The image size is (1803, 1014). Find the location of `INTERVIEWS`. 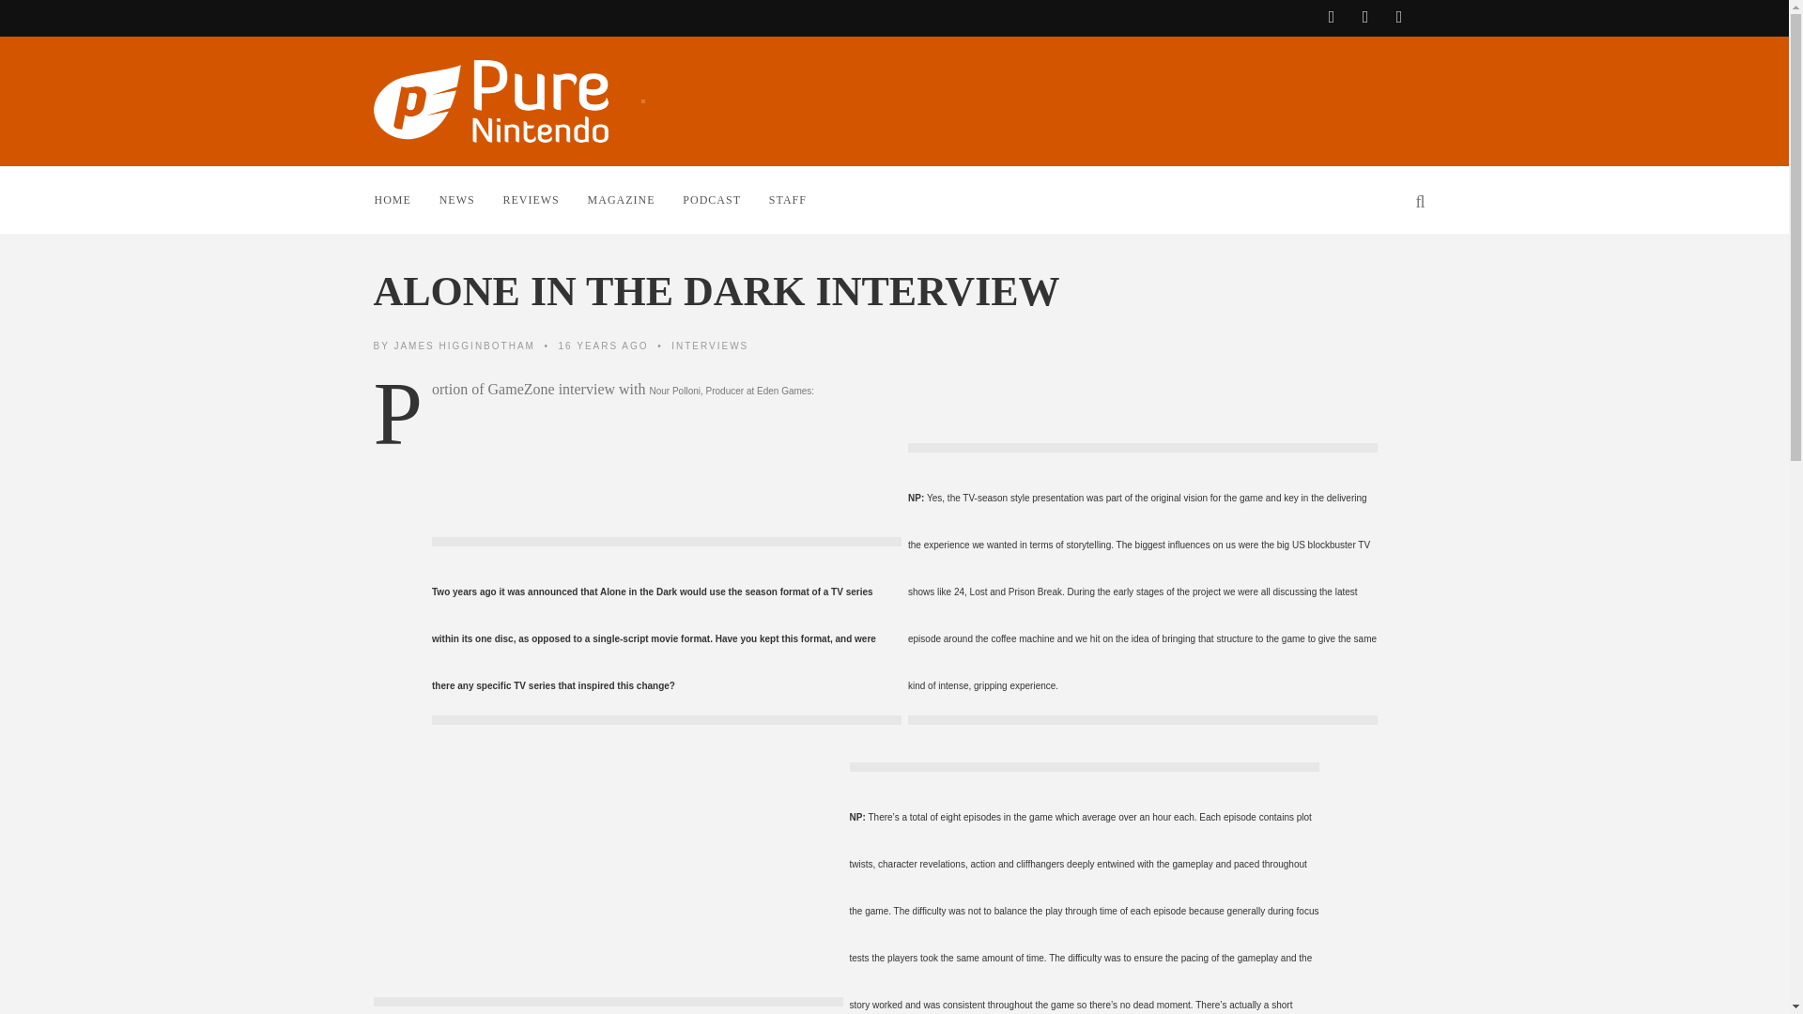

INTERVIEWS is located at coordinates (709, 344).